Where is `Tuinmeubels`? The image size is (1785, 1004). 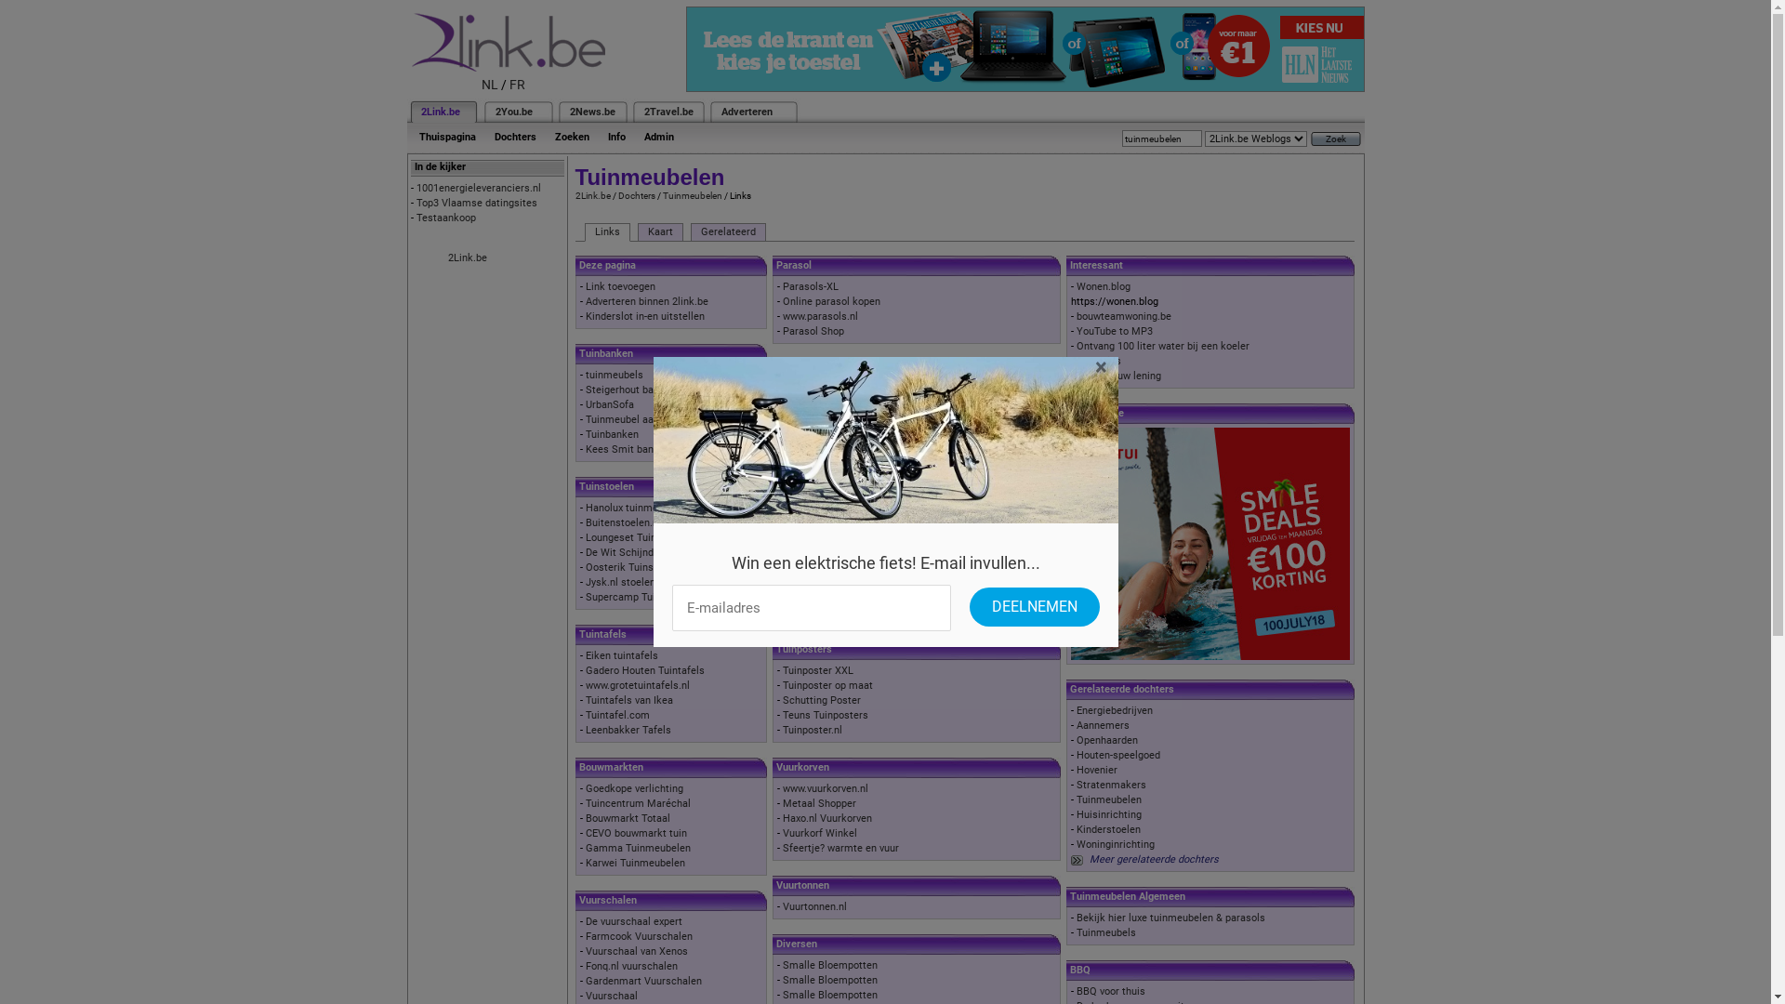
Tuinmeubels is located at coordinates (1106, 933).